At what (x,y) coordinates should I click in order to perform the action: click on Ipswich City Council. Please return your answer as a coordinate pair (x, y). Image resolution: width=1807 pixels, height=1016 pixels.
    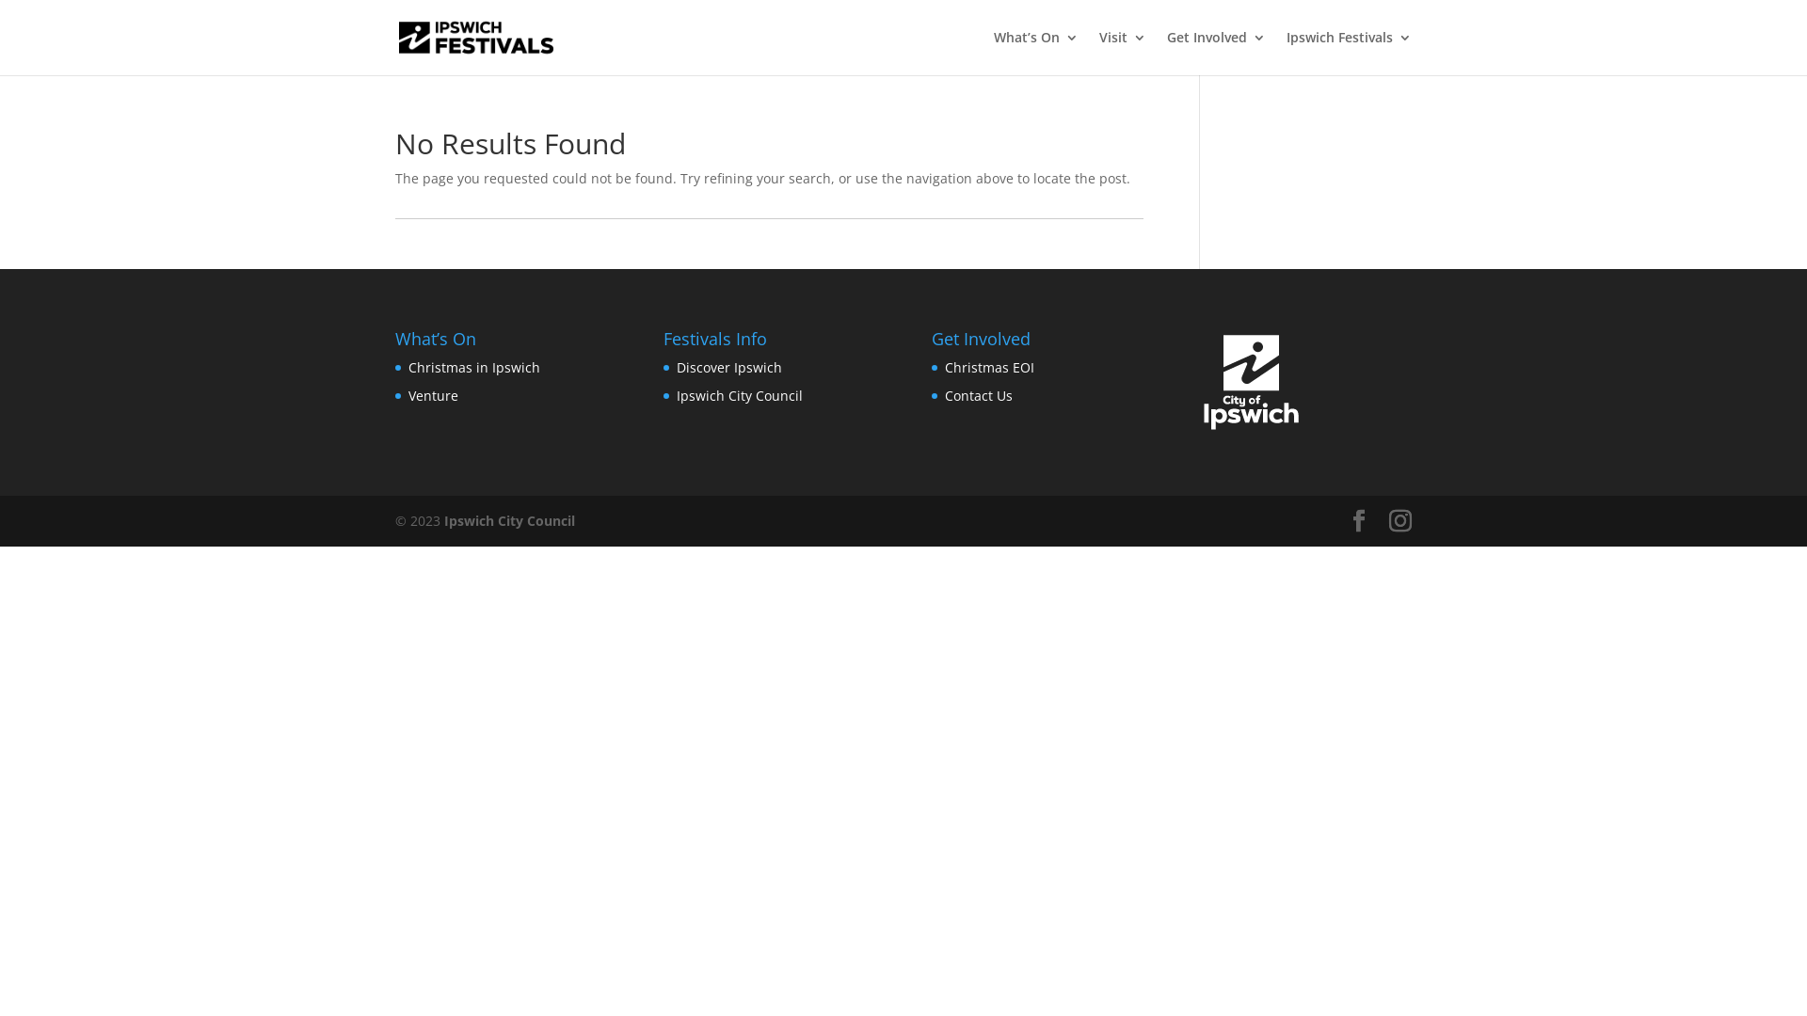
    Looking at the image, I should click on (510, 521).